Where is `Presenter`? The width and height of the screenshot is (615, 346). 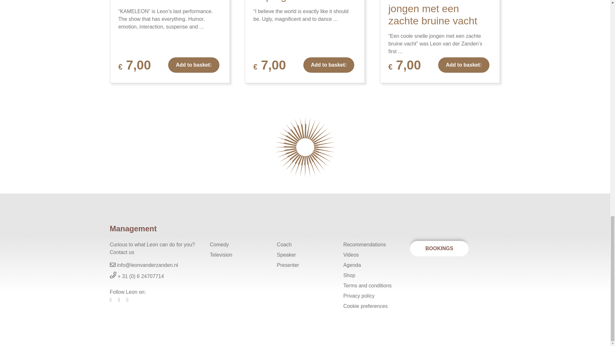 Presenter is located at coordinates (305, 265).